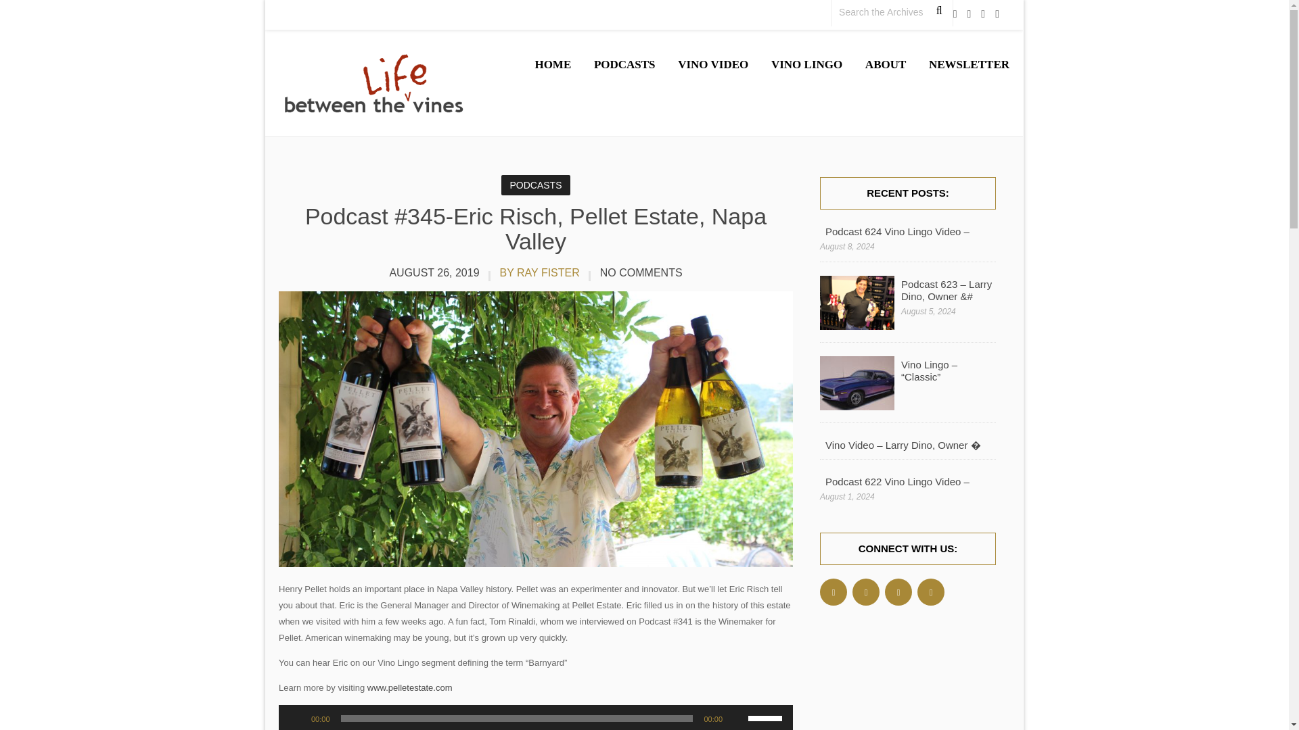  I want to click on Play, so click(296, 719).